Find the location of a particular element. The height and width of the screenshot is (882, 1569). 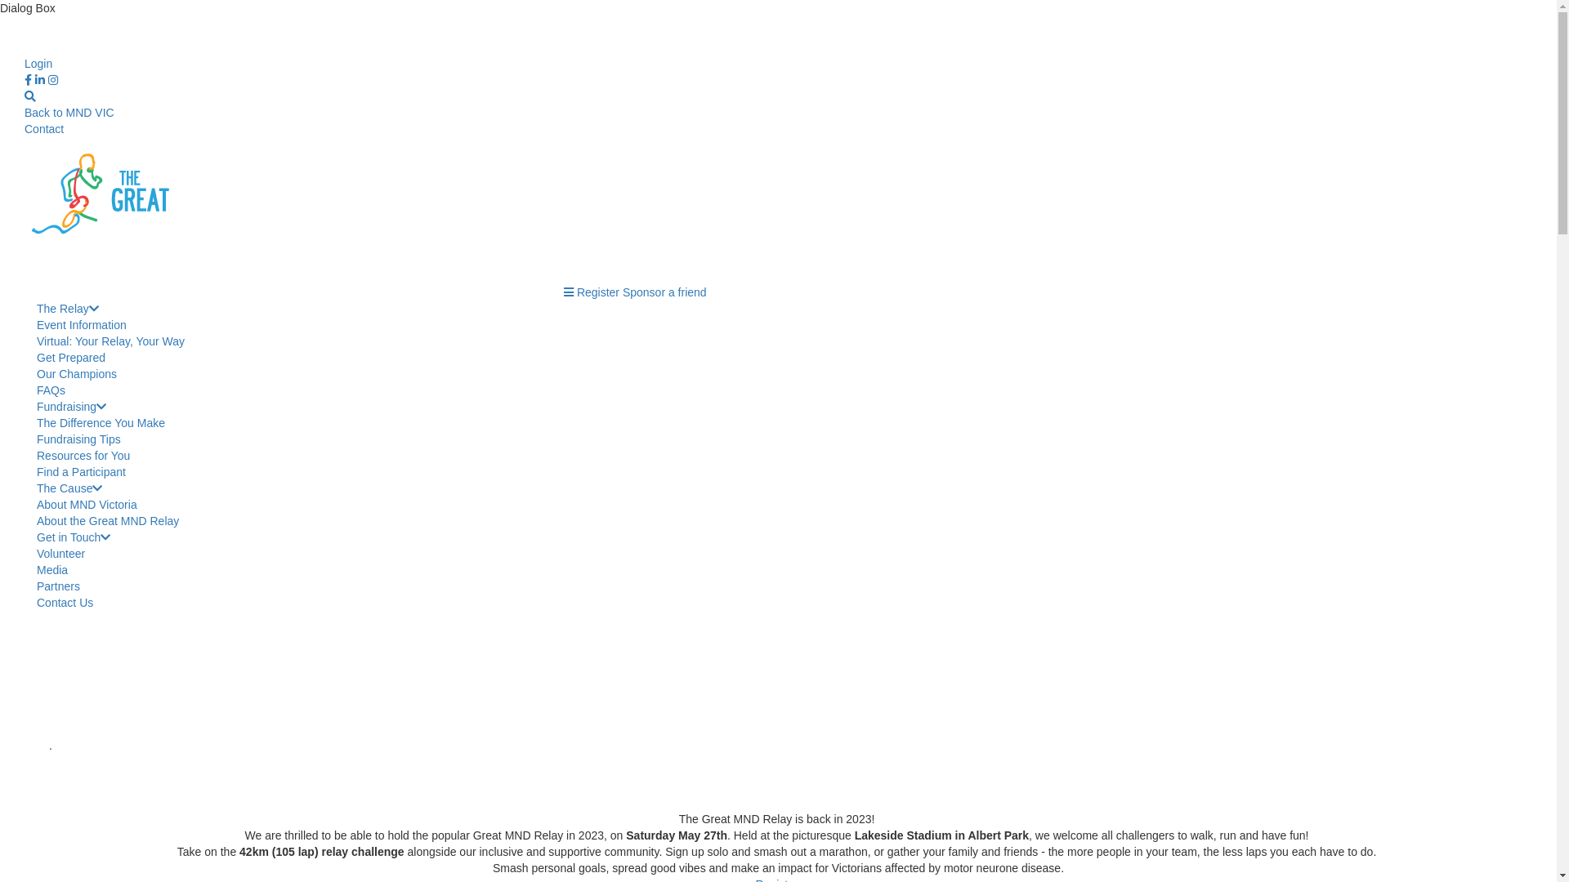

Media is located at coordinates (52, 570).